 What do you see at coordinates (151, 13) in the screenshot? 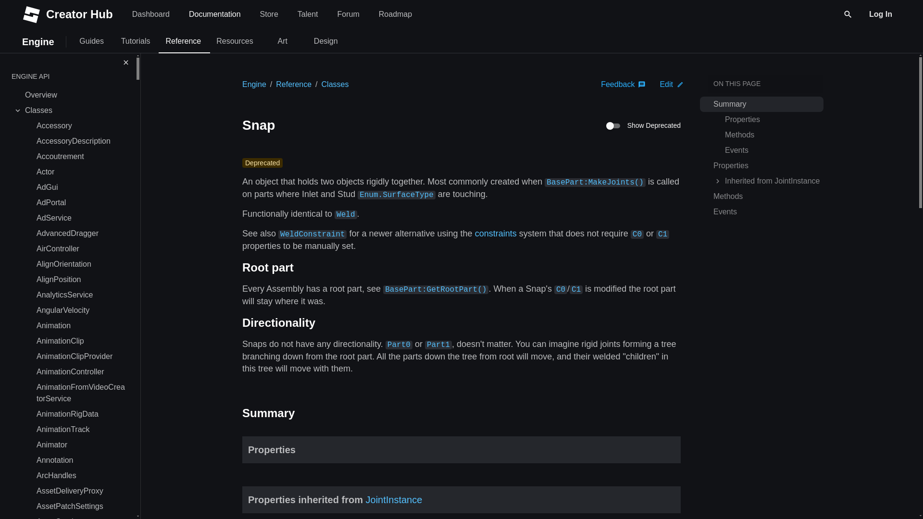
I see `Dashboard` at bounding box center [151, 13].